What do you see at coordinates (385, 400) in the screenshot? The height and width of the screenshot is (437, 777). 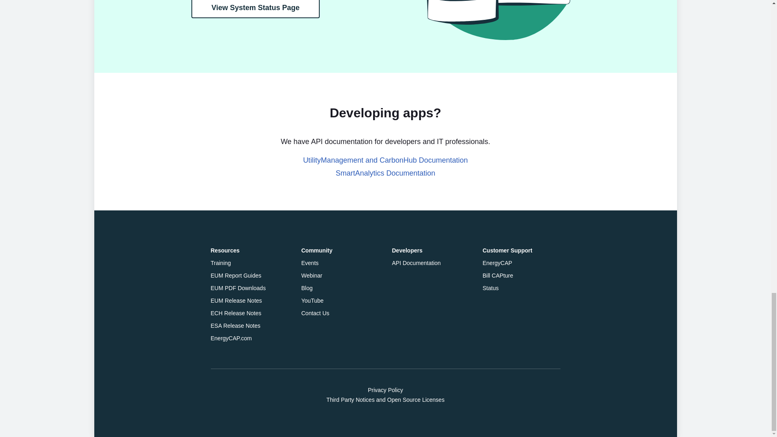 I see `Third Party Notices and Open Source Licenses` at bounding box center [385, 400].